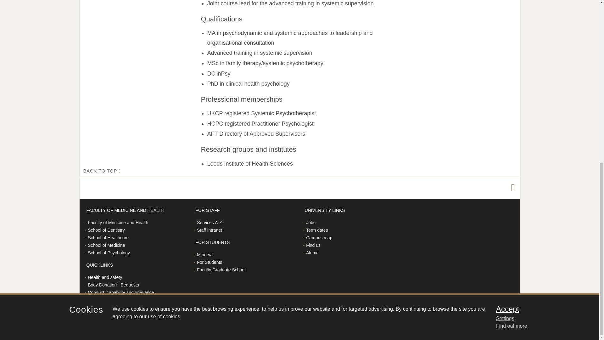 Image resolution: width=604 pixels, height=340 pixels. I want to click on Settings, so click(539, 6).